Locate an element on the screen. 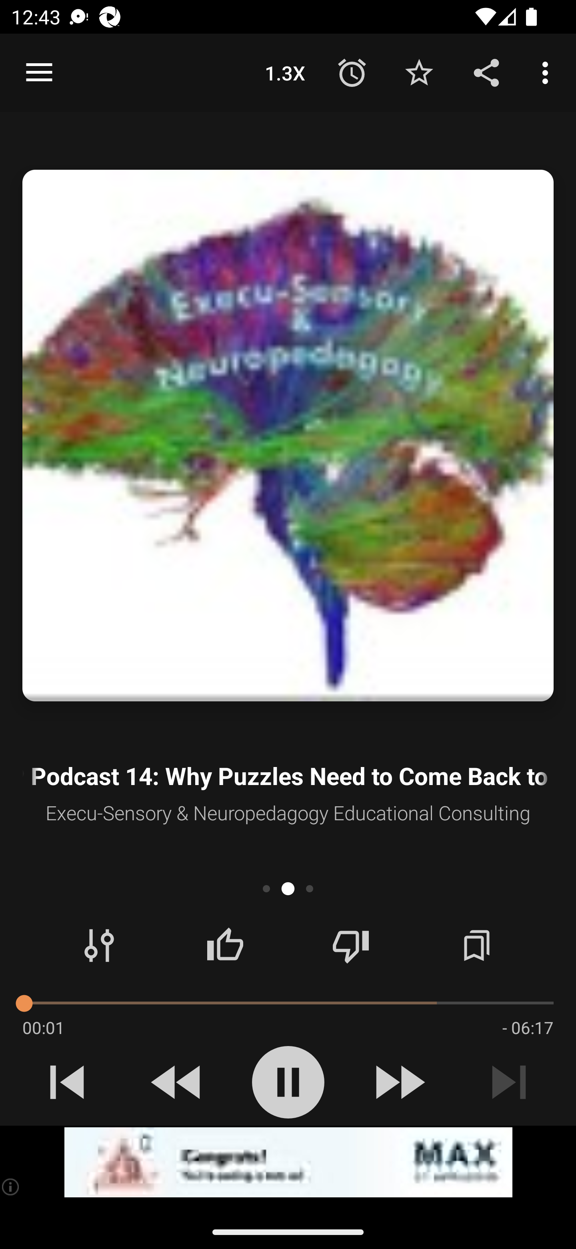  1.3X is located at coordinates (285, 72).